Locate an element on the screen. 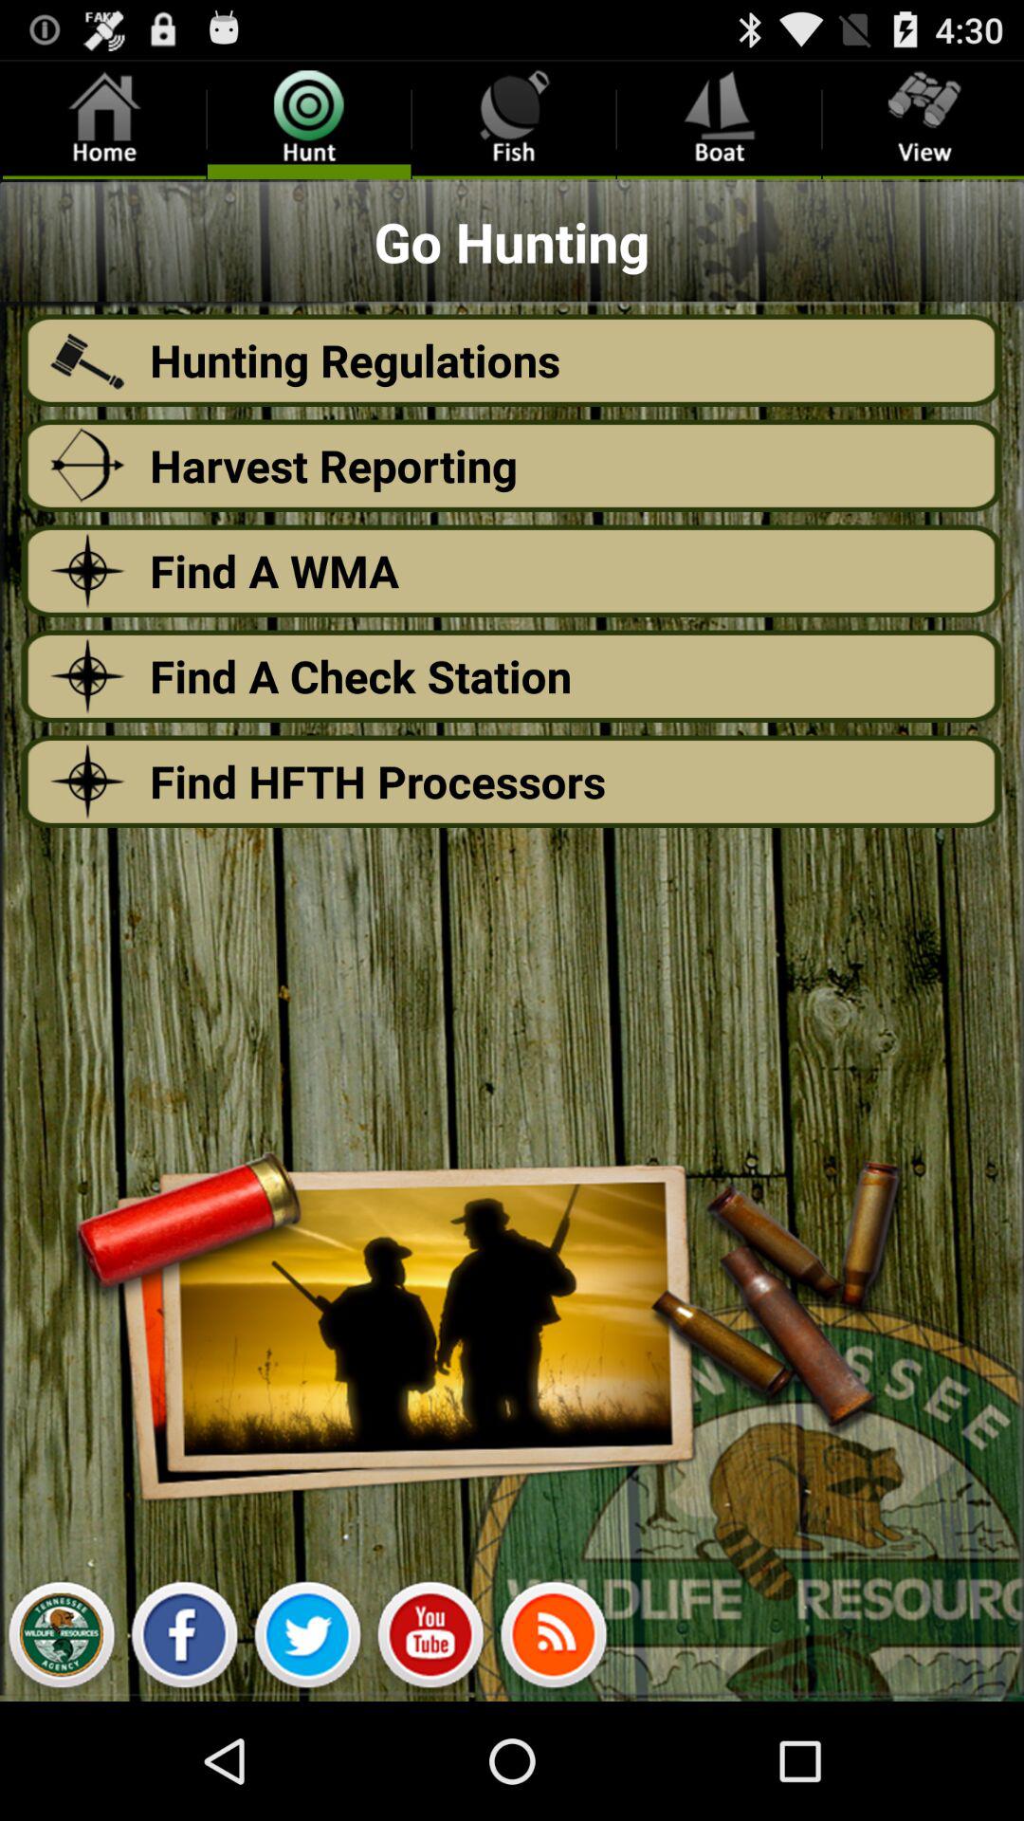  share on rss is located at coordinates (554, 1640).